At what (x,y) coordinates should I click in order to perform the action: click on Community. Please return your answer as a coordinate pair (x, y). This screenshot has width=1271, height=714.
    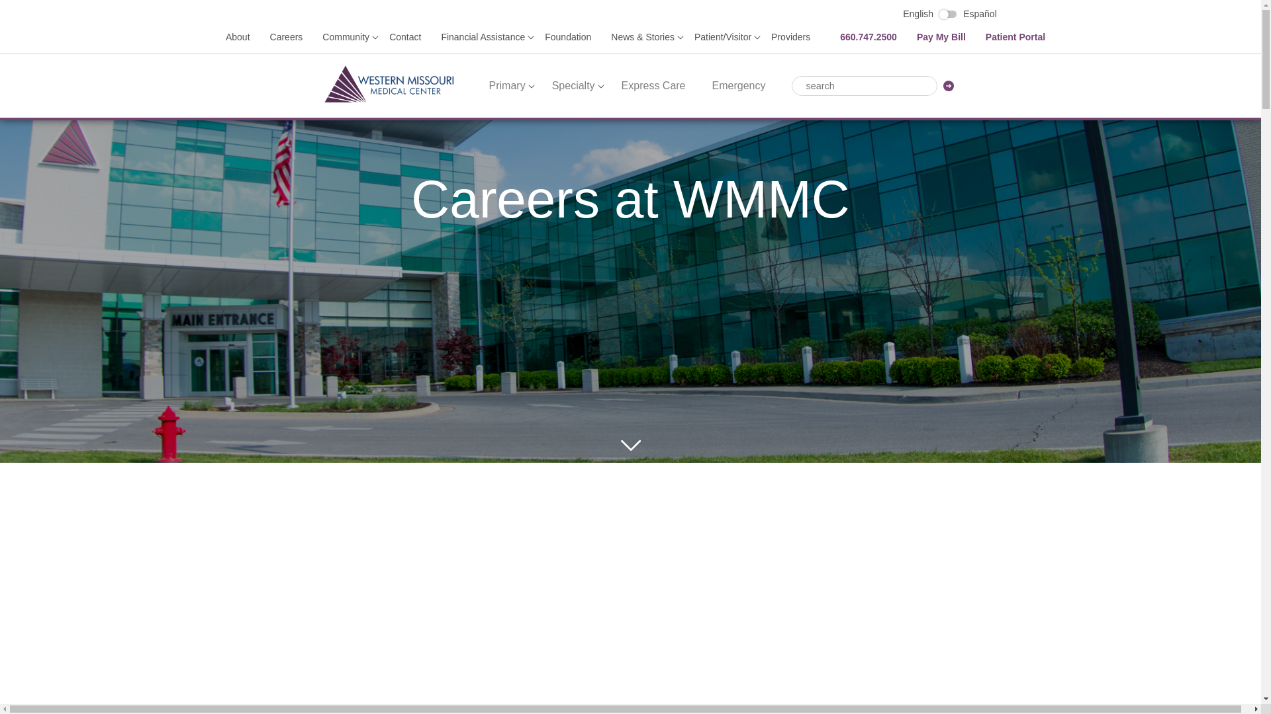
    Looking at the image, I should click on (346, 37).